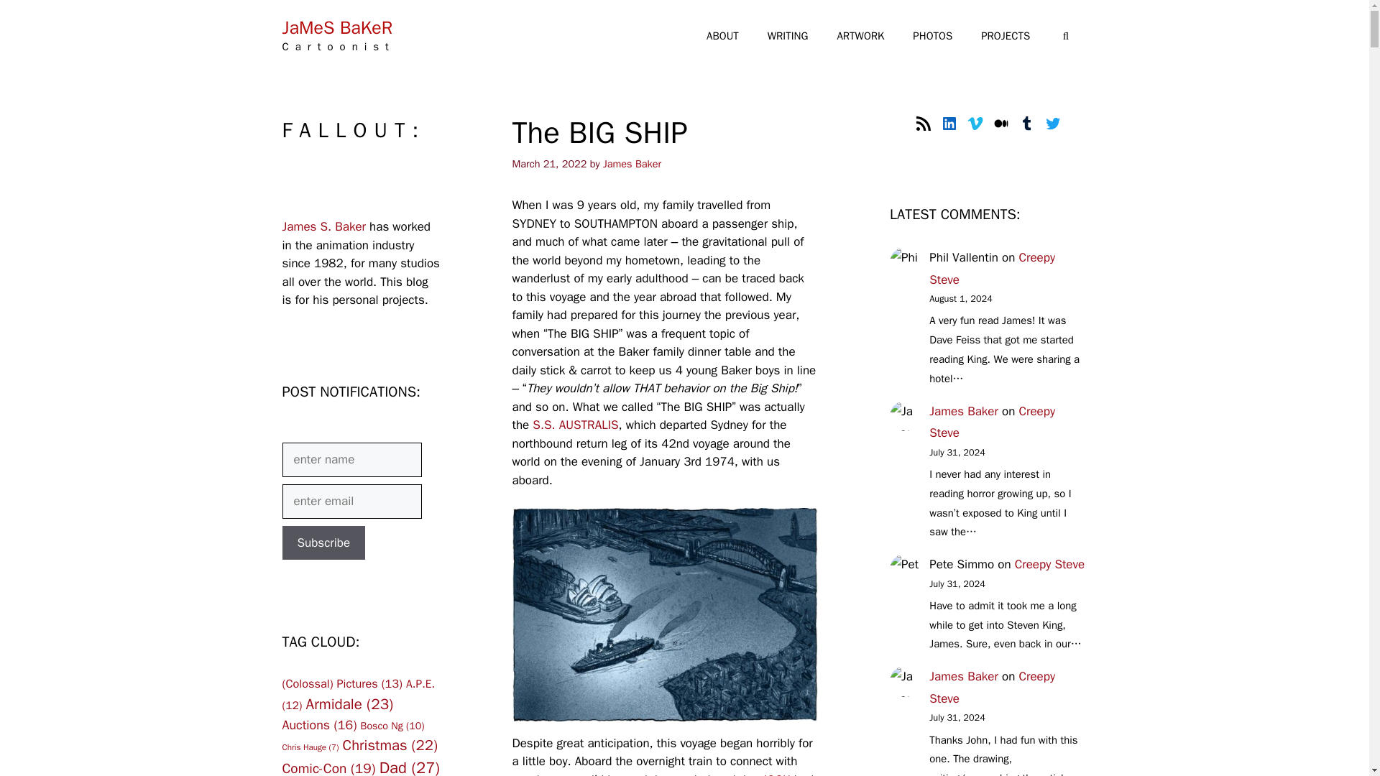 Image resolution: width=1380 pixels, height=776 pixels. I want to click on S.S. AUSTRALIS, so click(575, 425).